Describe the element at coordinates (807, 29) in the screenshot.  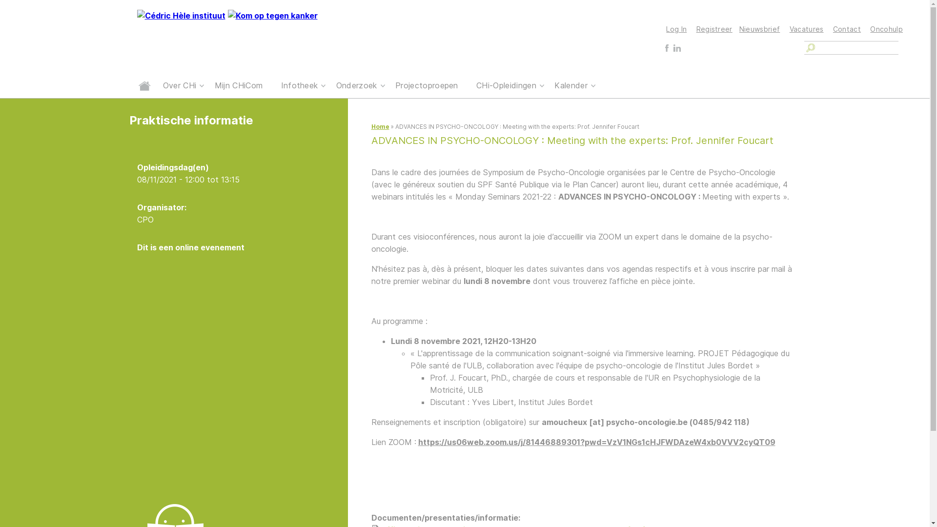
I see `Vacatures` at that location.